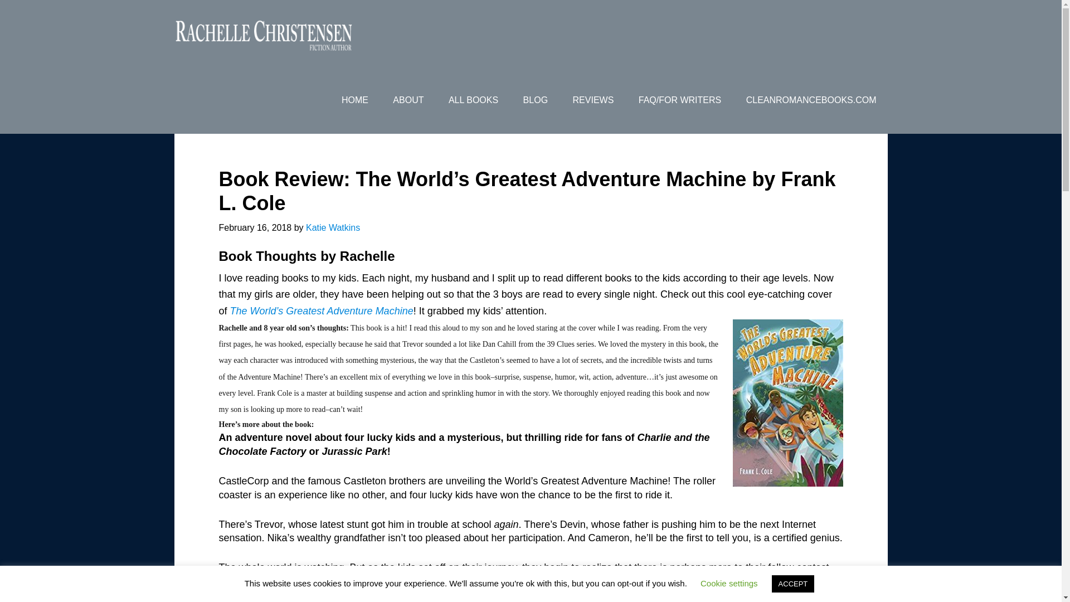 The height and width of the screenshot is (602, 1070). I want to click on CLEANROMANCEBOOKS.COM, so click(811, 100).